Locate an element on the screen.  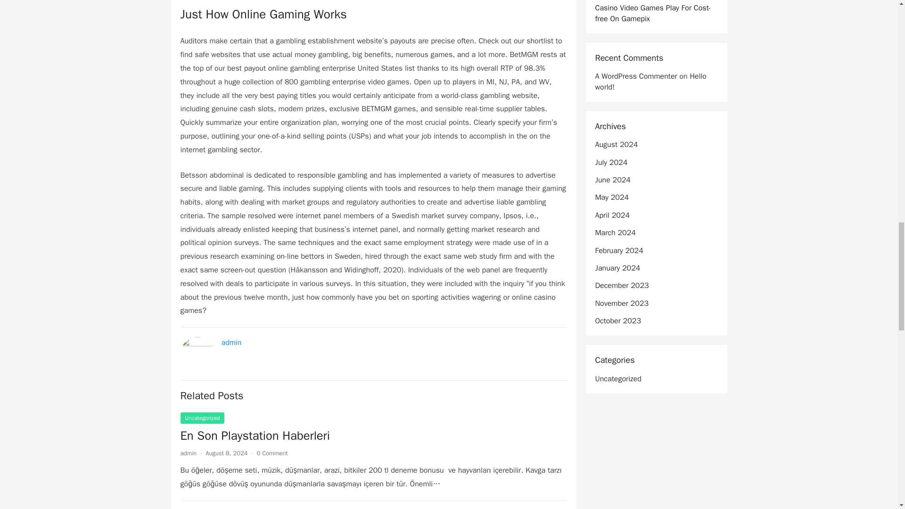
Posts by admin is located at coordinates (188, 452).